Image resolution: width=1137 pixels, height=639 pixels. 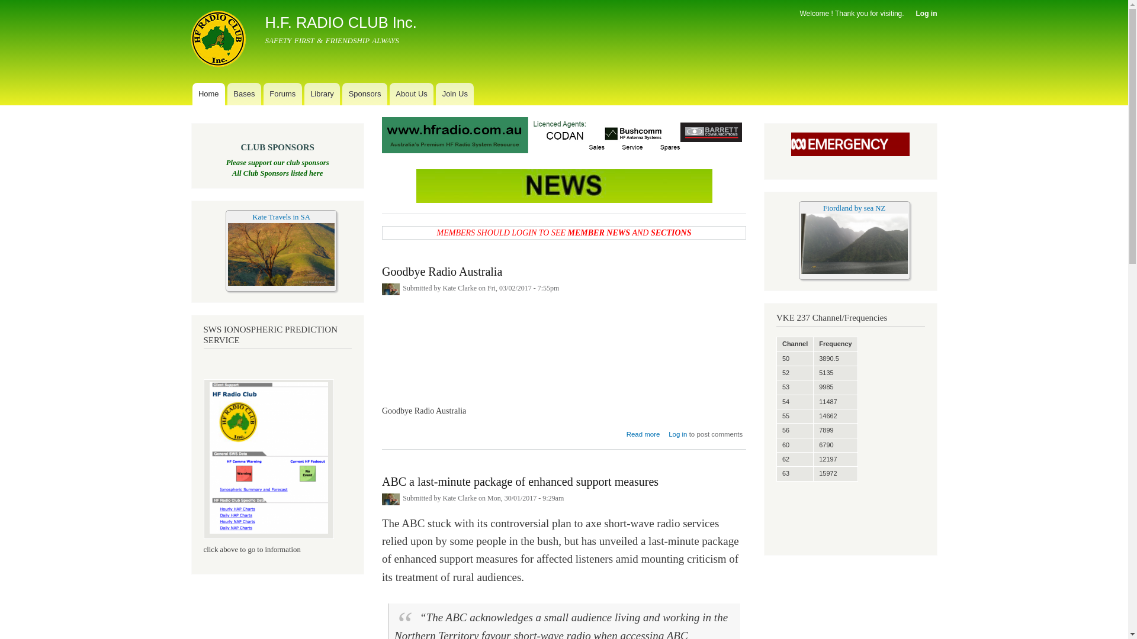 I want to click on Fiordland by sea NZ, so click(x=854, y=208).